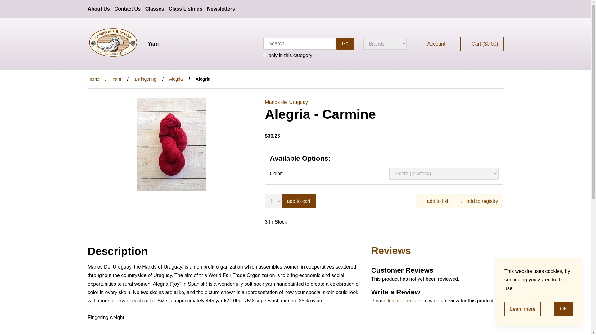 Image resolution: width=596 pixels, height=335 pixels. What do you see at coordinates (433, 44) in the screenshot?
I see `  Account` at bounding box center [433, 44].